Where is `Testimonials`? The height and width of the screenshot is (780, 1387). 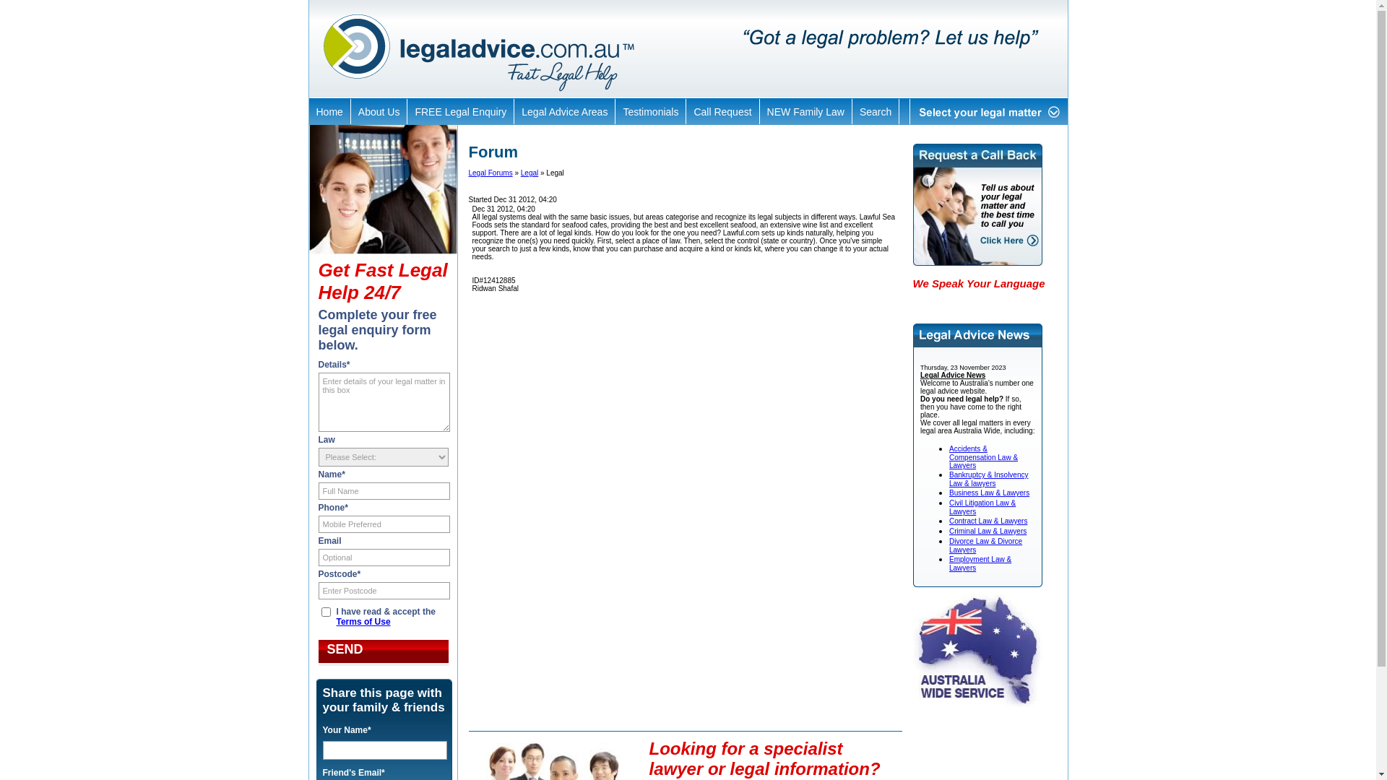
Testimonials is located at coordinates (650, 111).